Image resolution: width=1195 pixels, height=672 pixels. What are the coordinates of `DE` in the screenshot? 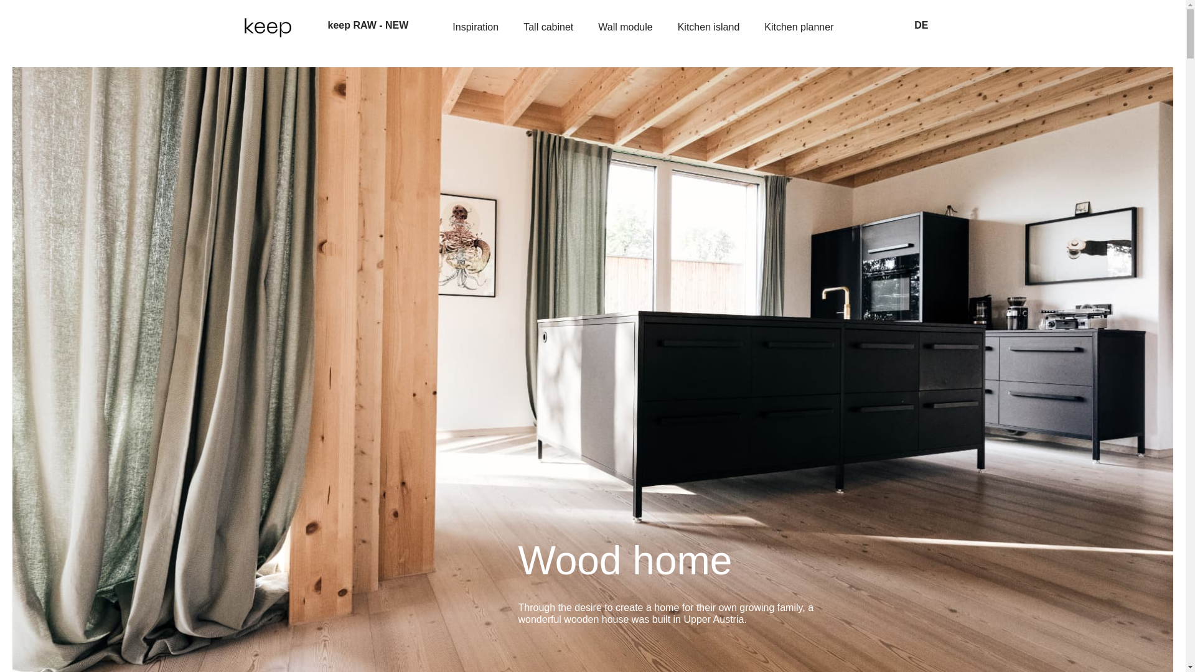 It's located at (921, 25).